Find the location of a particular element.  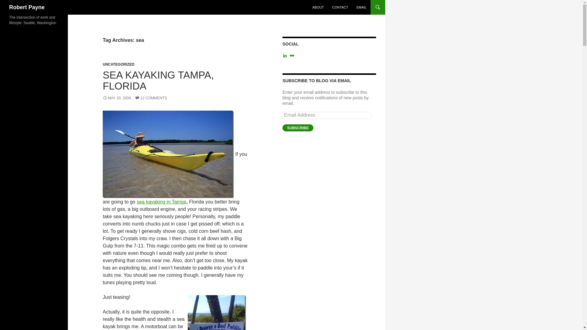

UNCATEGORIZED is located at coordinates (119, 64).